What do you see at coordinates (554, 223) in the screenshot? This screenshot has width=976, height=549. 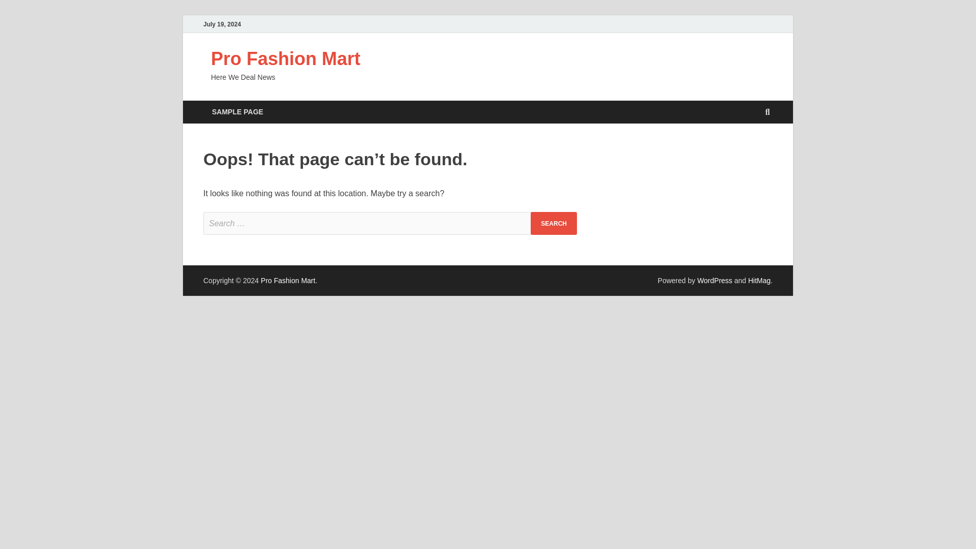 I see `Search` at bounding box center [554, 223].